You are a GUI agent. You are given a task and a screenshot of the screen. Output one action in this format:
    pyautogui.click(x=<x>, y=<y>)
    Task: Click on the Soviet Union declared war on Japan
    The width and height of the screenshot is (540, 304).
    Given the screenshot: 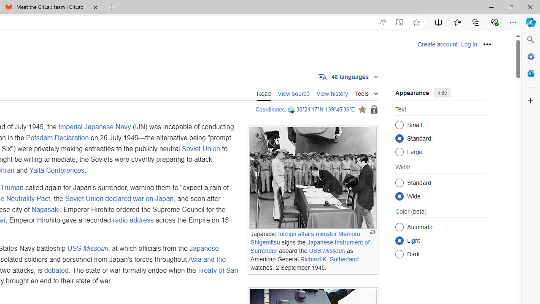 What is the action you would take?
    pyautogui.click(x=119, y=198)
    